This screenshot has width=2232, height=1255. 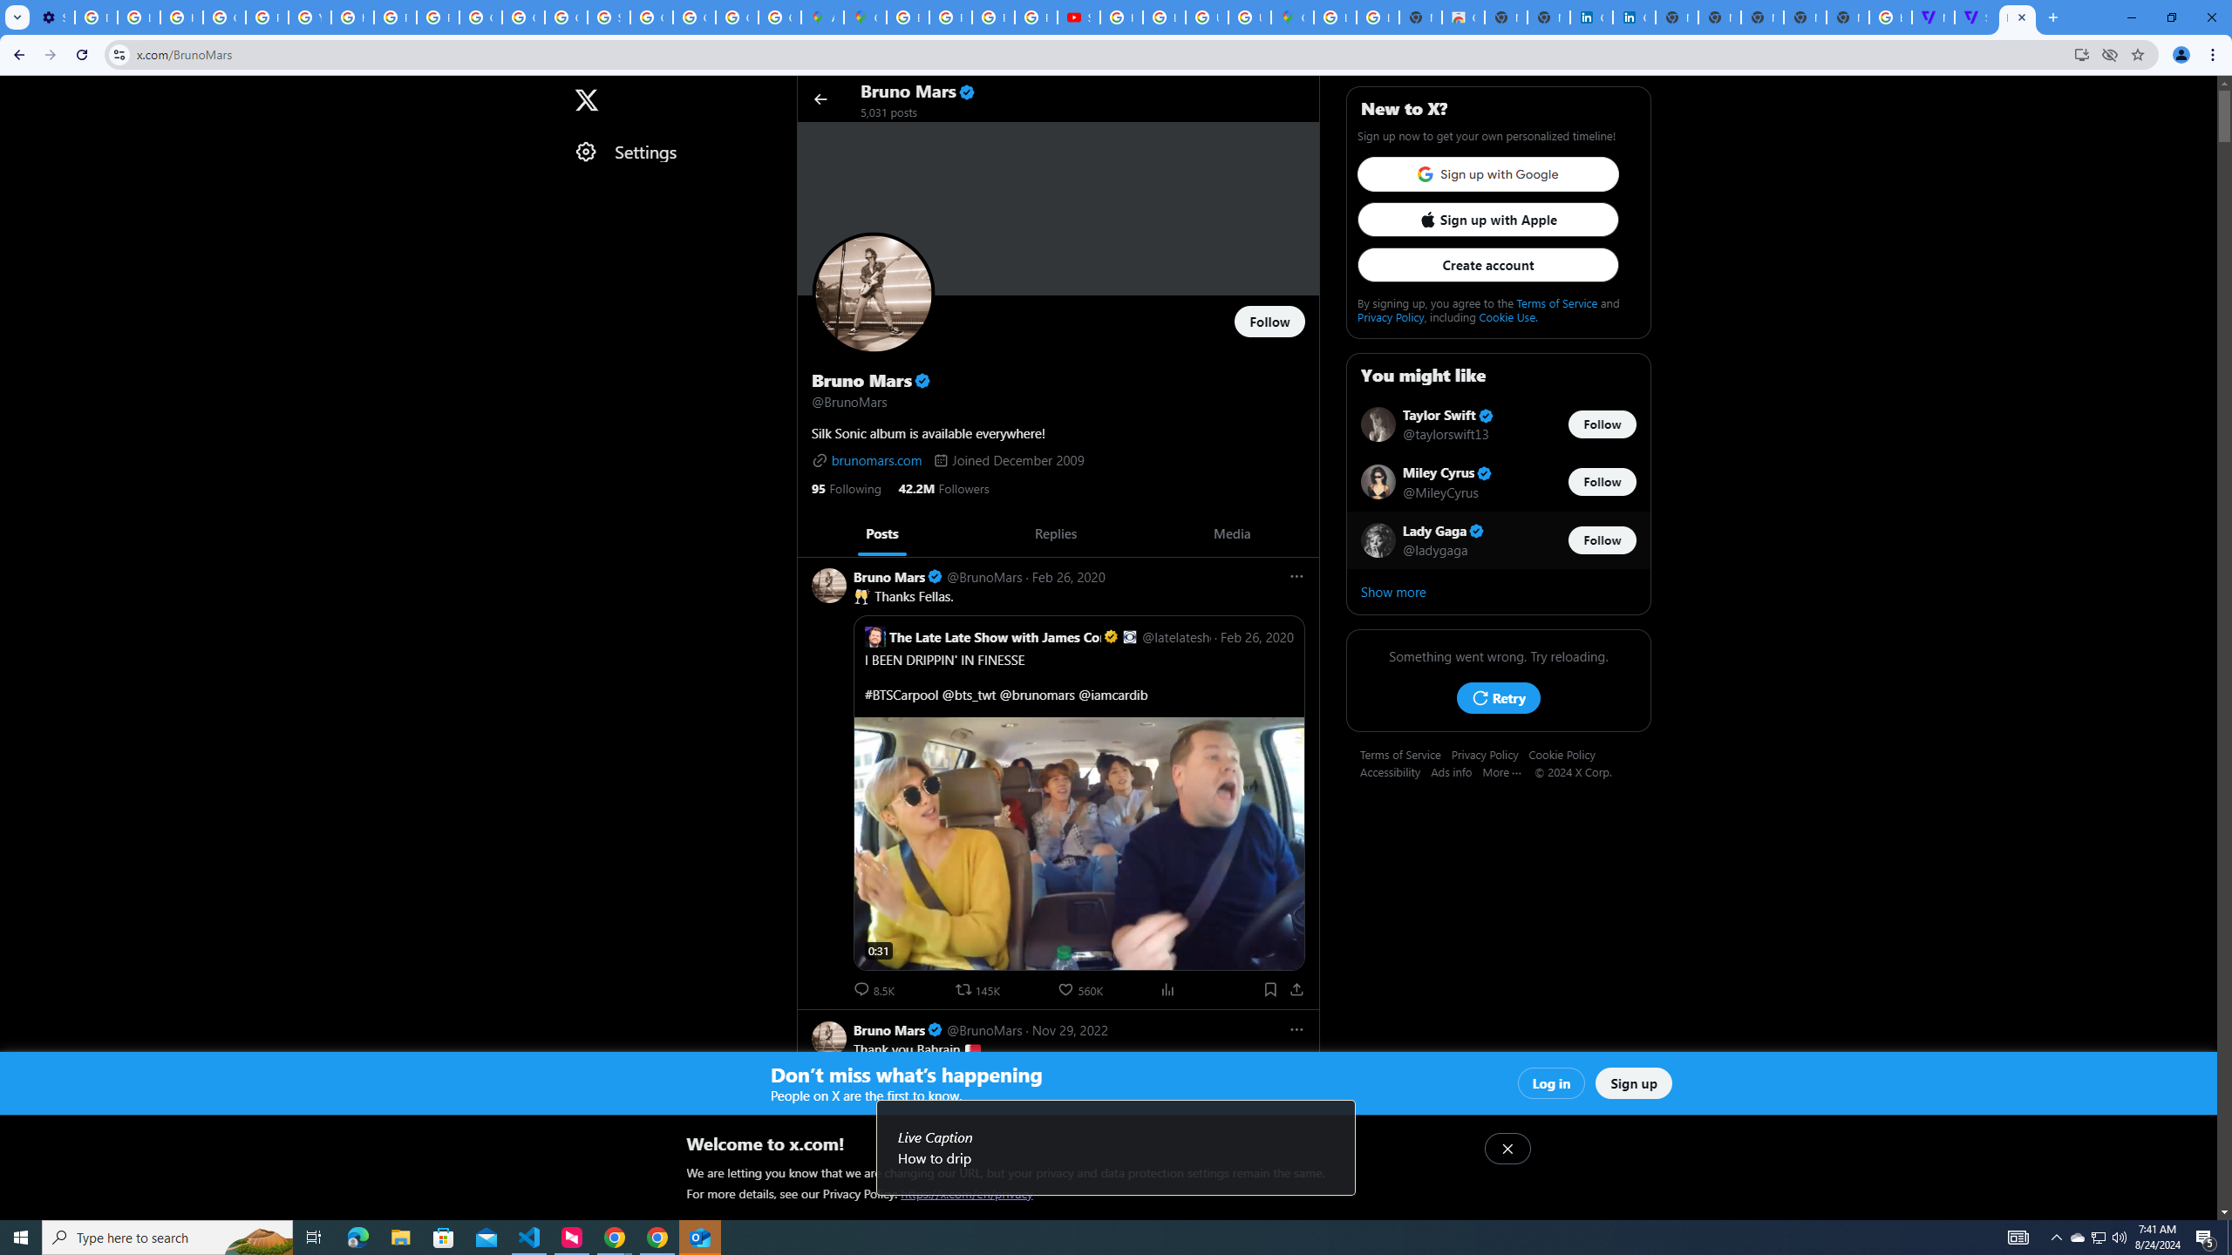 I want to click on Forward, so click(x=50, y=55).